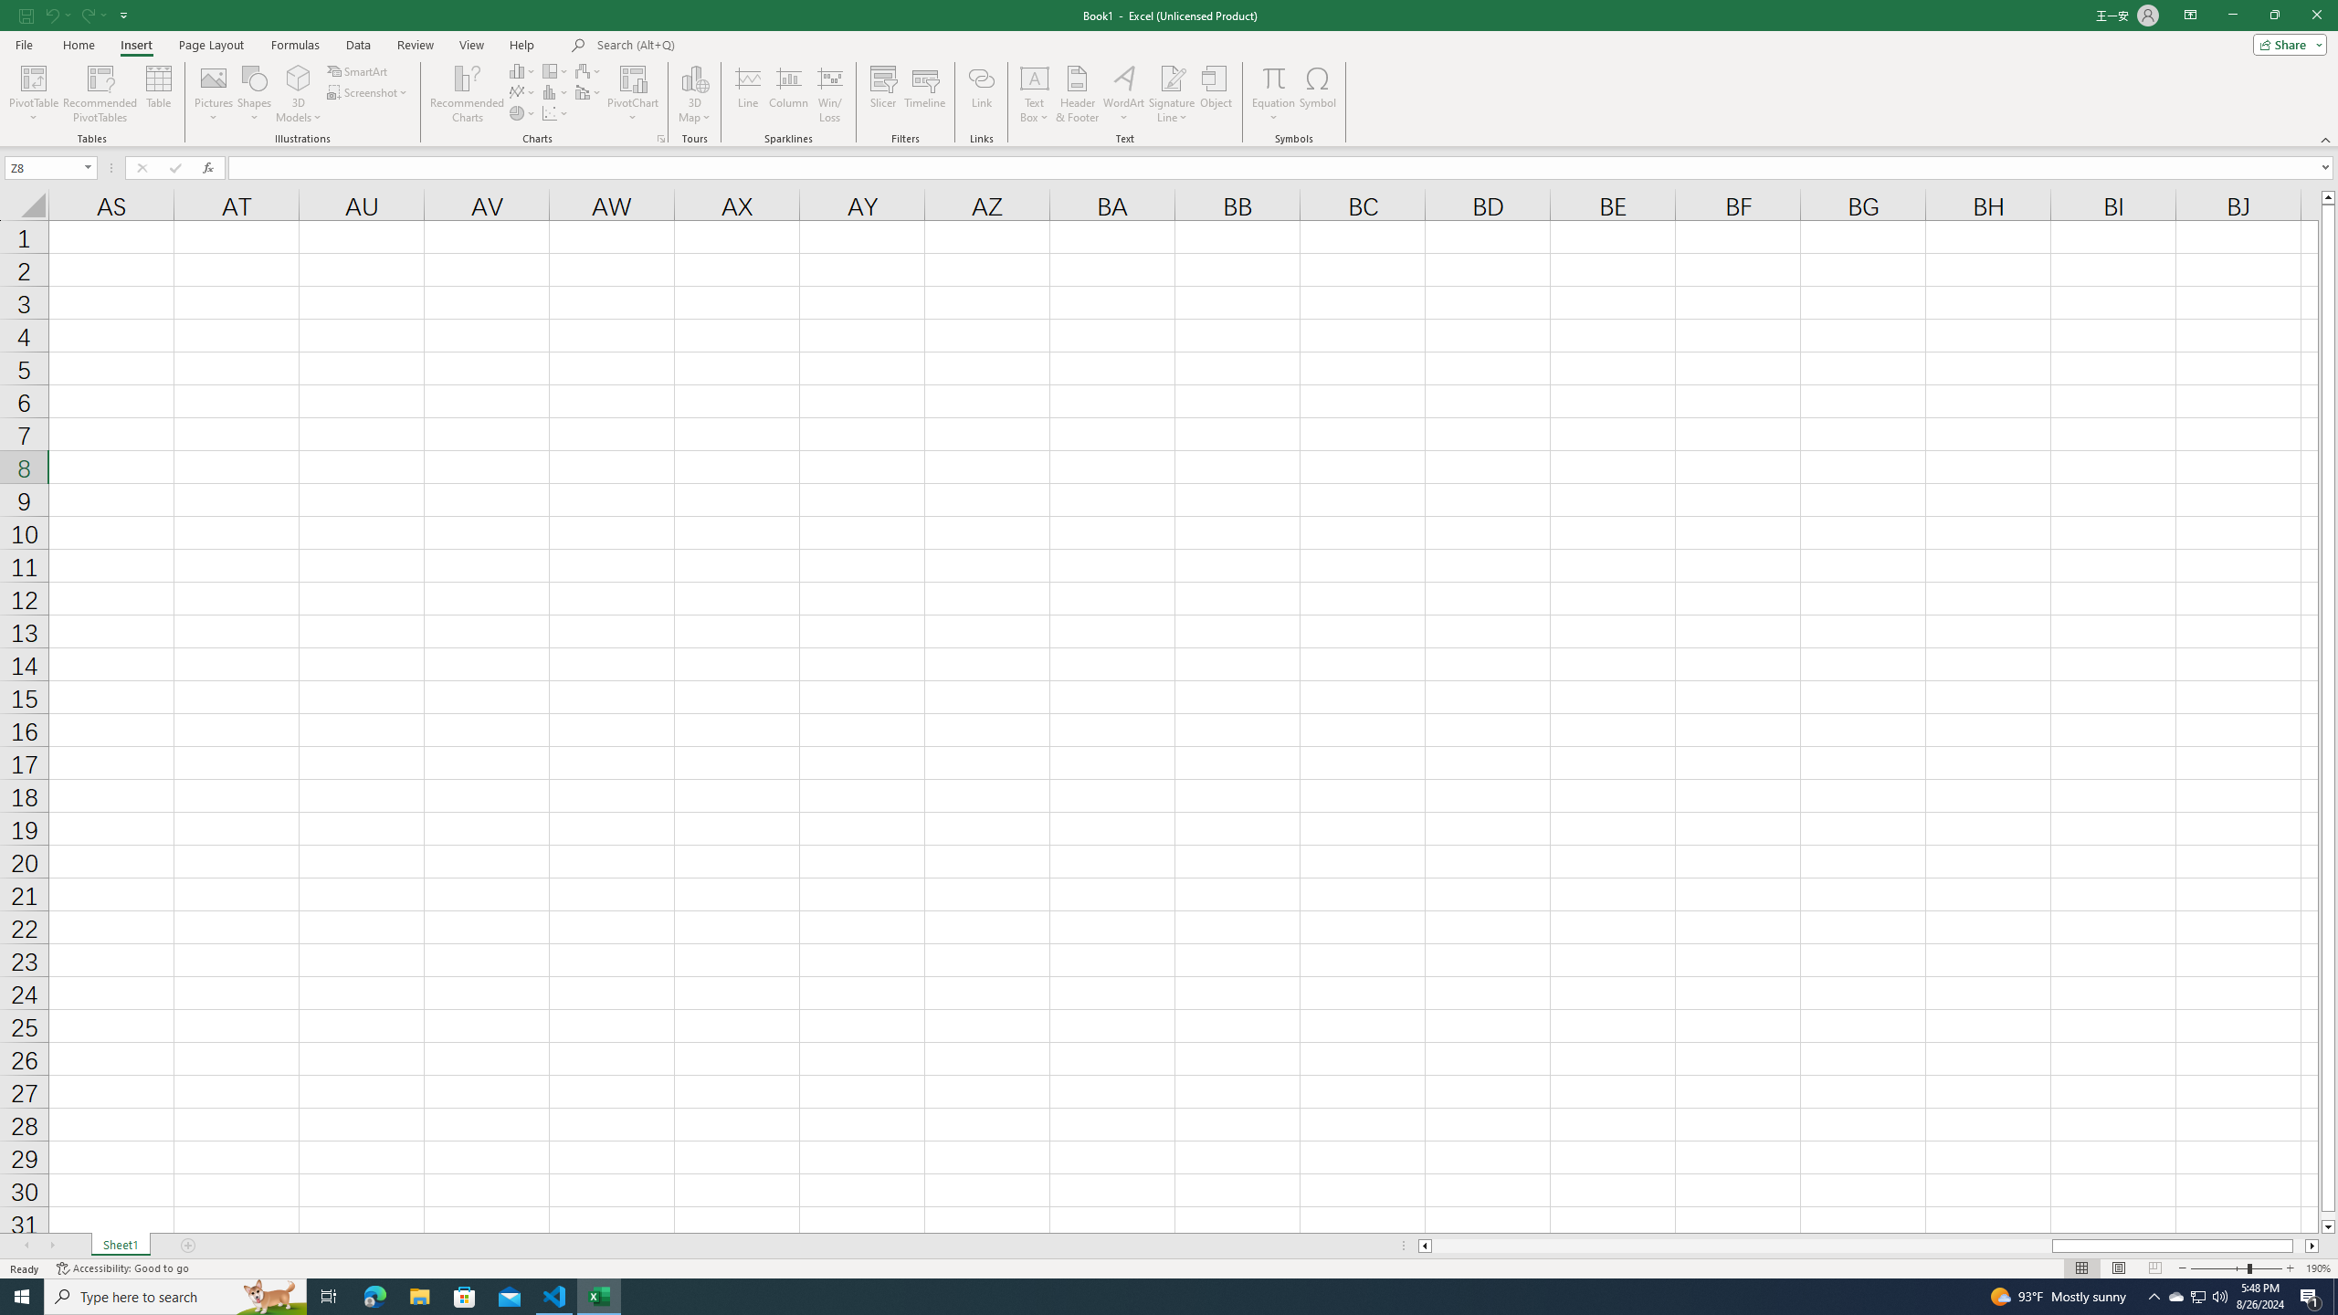  Describe the element at coordinates (2326, 139) in the screenshot. I see `Collapse the Ribbon` at that location.